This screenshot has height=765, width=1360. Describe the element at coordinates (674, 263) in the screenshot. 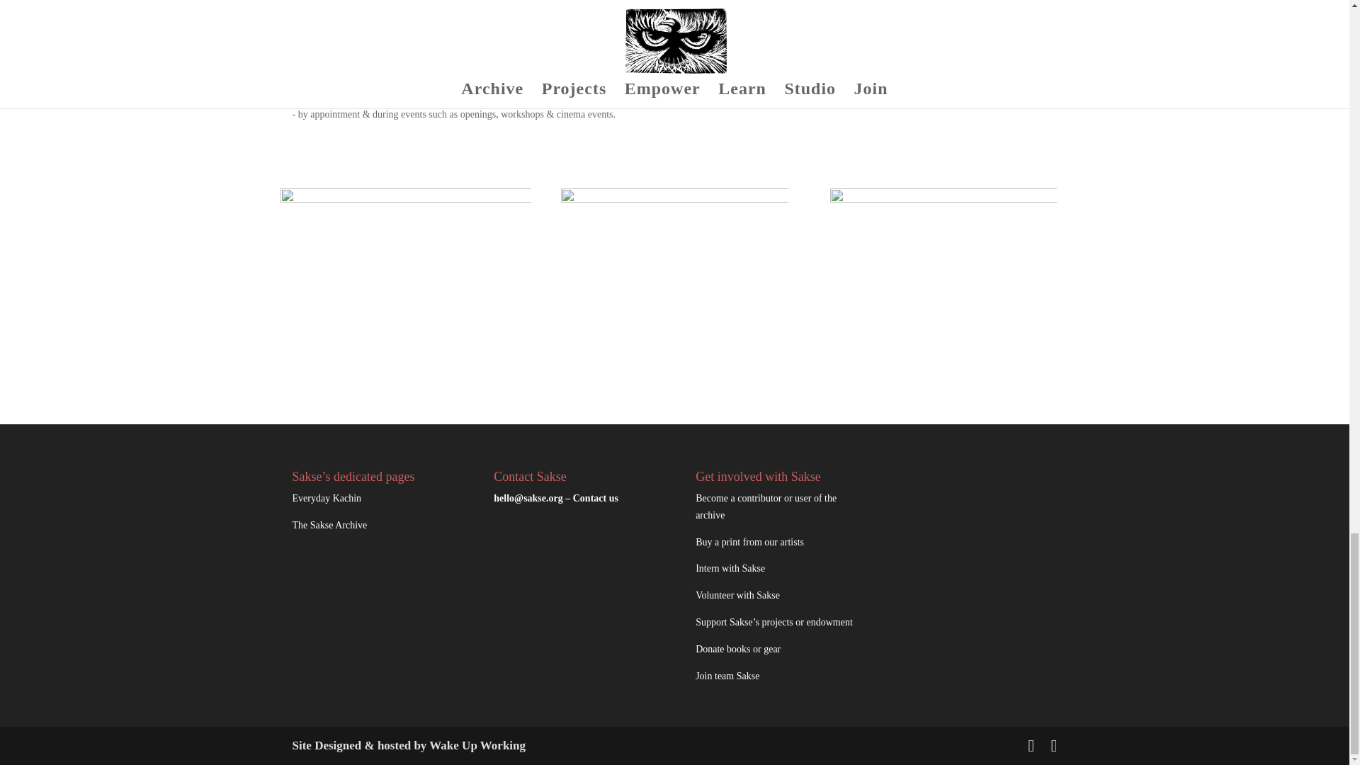

I see `Sakse book showcase` at that location.